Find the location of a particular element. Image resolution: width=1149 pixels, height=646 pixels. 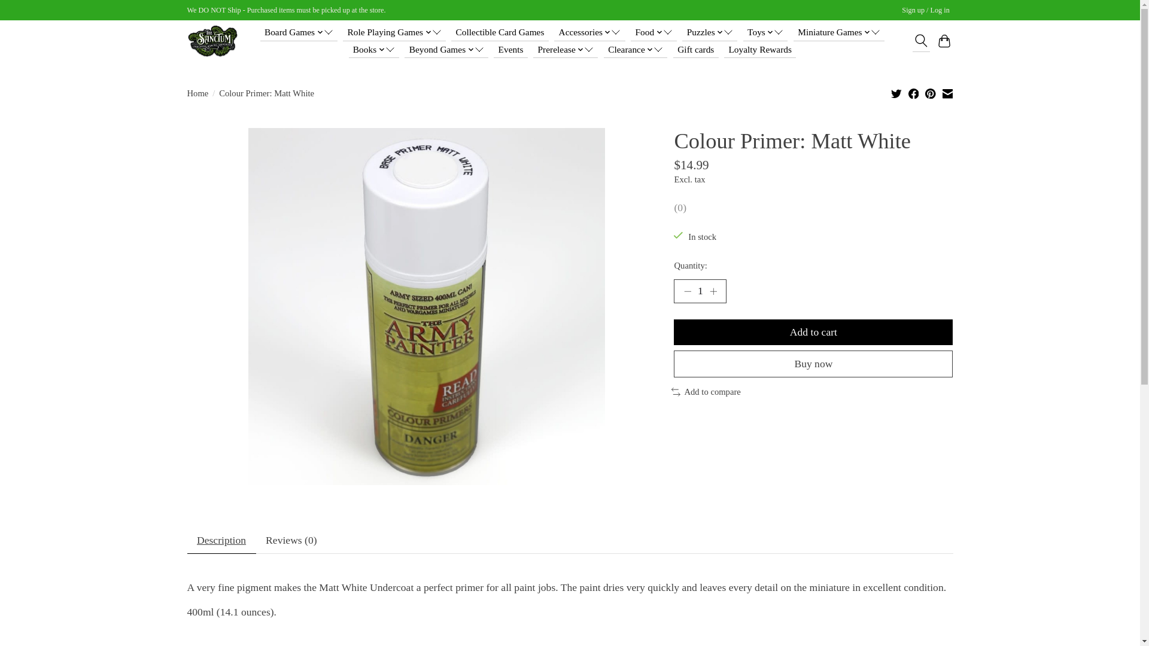

My account is located at coordinates (926, 11).